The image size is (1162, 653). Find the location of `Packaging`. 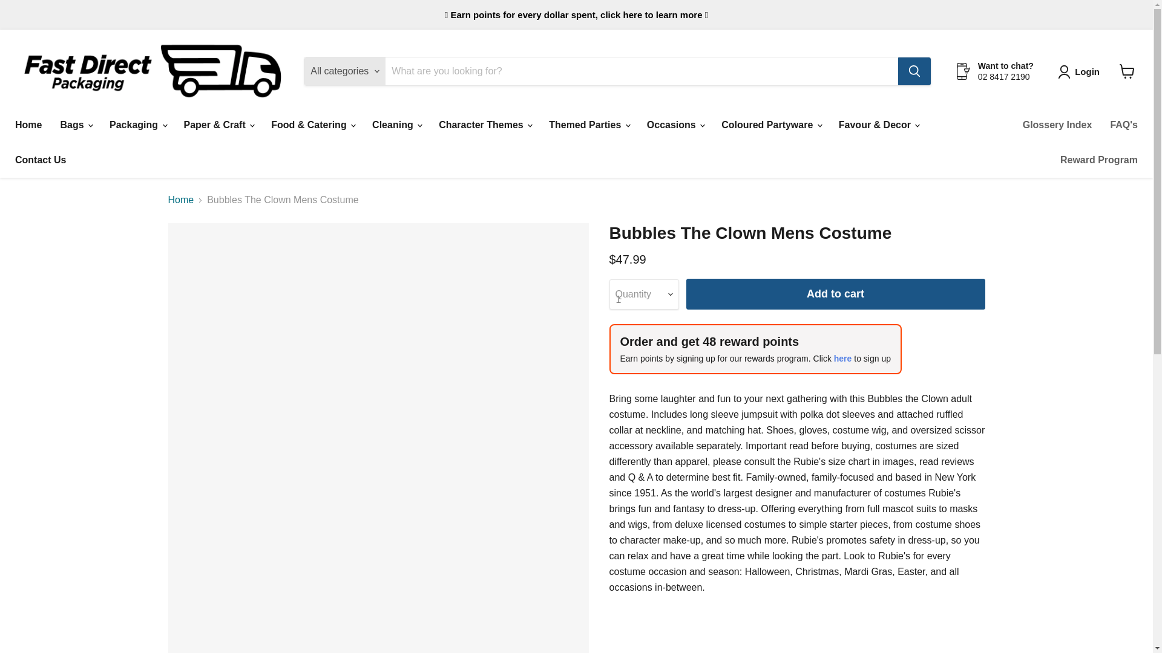

Packaging is located at coordinates (137, 125).